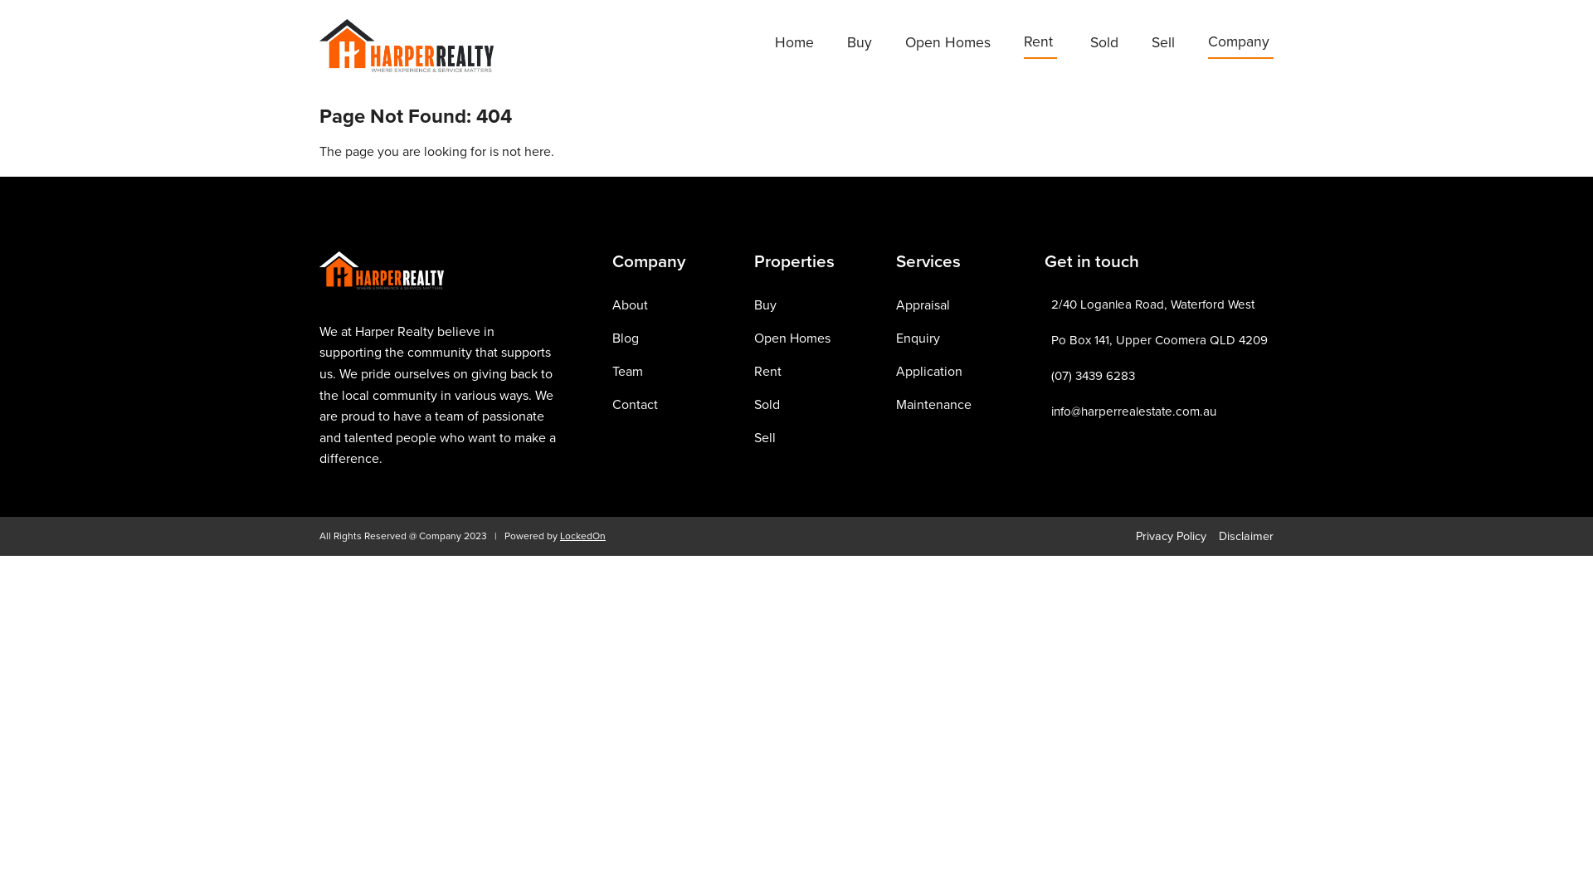 The image size is (1593, 896). What do you see at coordinates (792, 338) in the screenshot?
I see `Open Homes` at bounding box center [792, 338].